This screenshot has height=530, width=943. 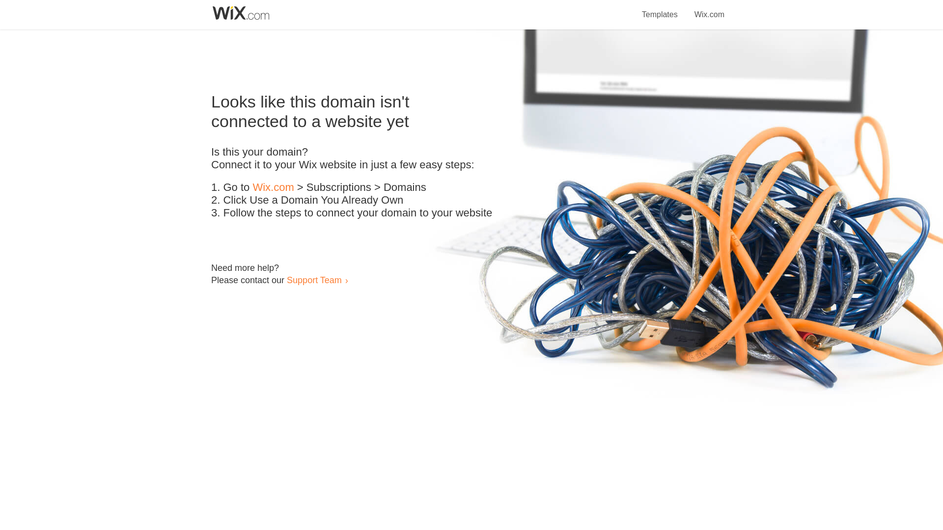 I want to click on Wix.com, so click(x=709, y=9).